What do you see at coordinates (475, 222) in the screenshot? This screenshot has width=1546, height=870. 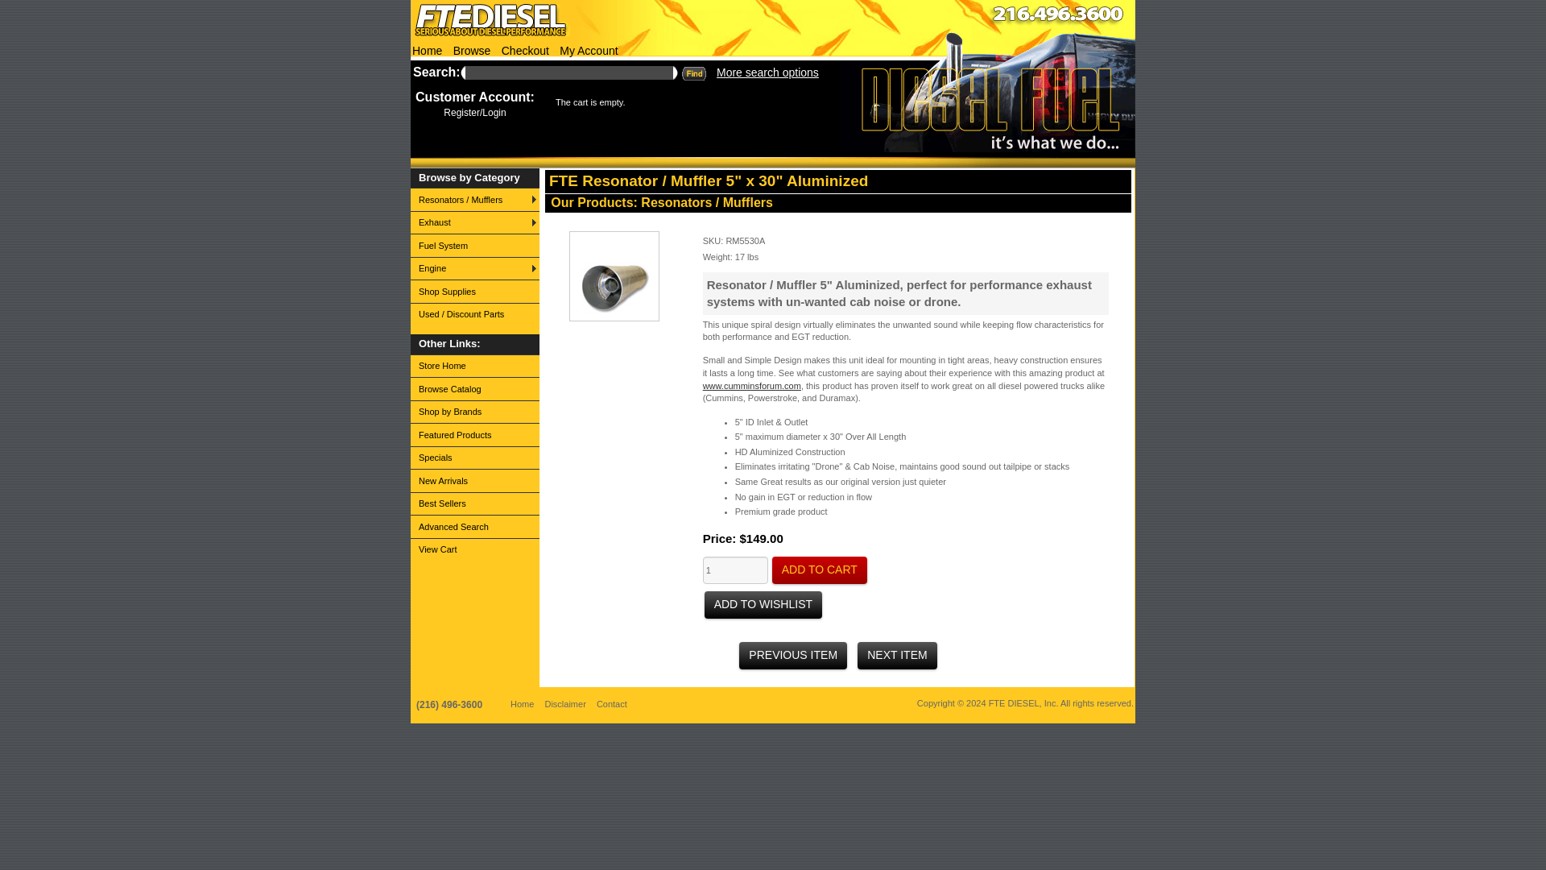 I see `Exhaust` at bounding box center [475, 222].